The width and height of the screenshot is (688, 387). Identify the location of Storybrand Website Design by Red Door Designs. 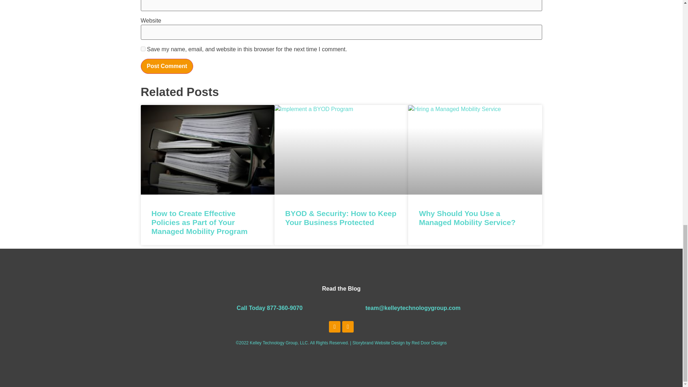
(399, 343).